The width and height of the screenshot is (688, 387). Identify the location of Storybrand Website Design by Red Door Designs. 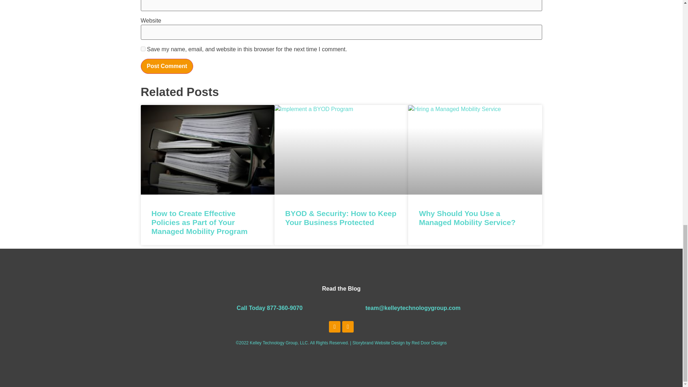
(399, 343).